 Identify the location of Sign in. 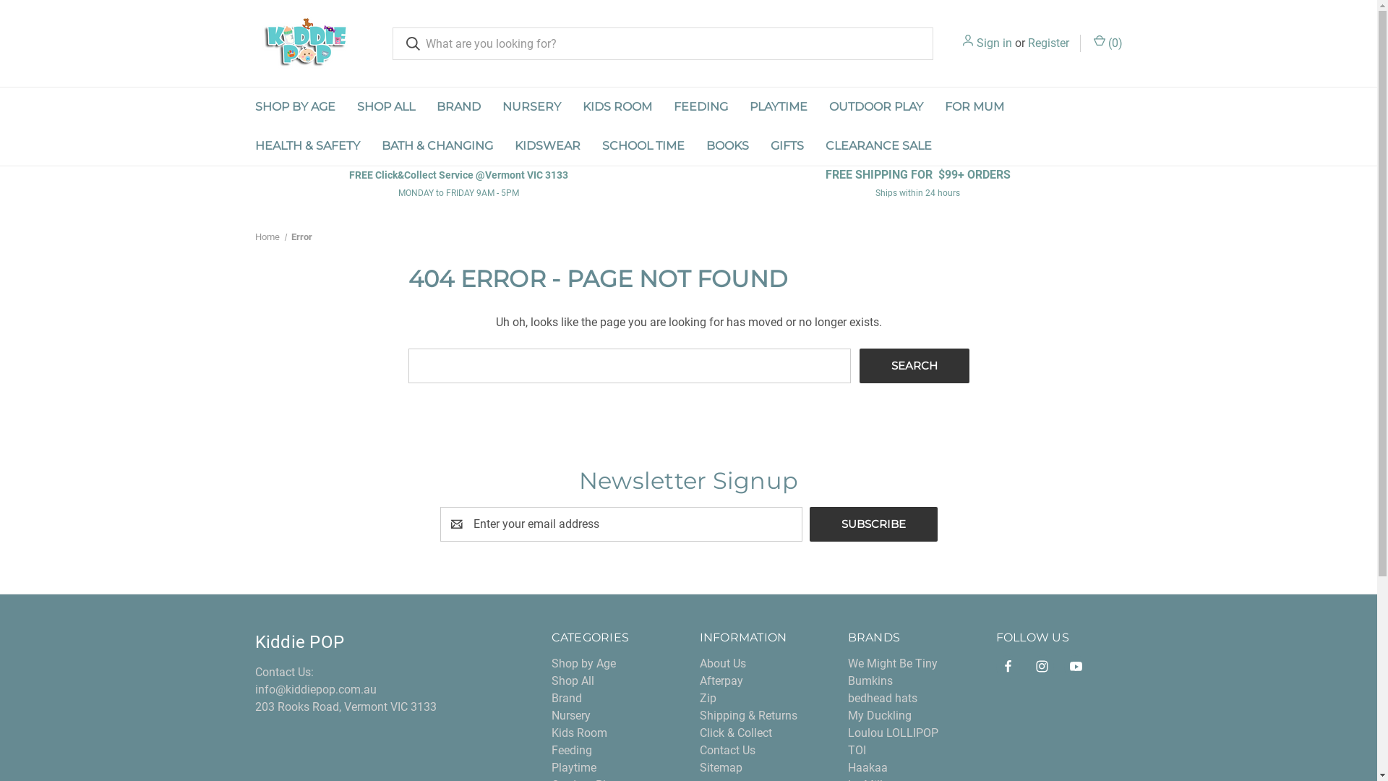
(993, 43).